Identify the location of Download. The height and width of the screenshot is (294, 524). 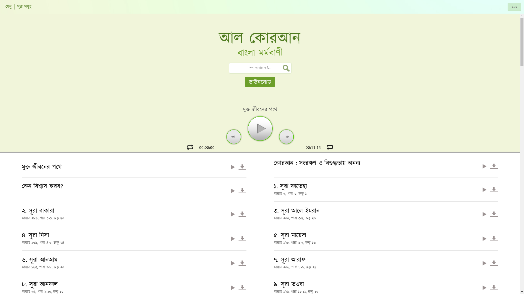
(494, 189).